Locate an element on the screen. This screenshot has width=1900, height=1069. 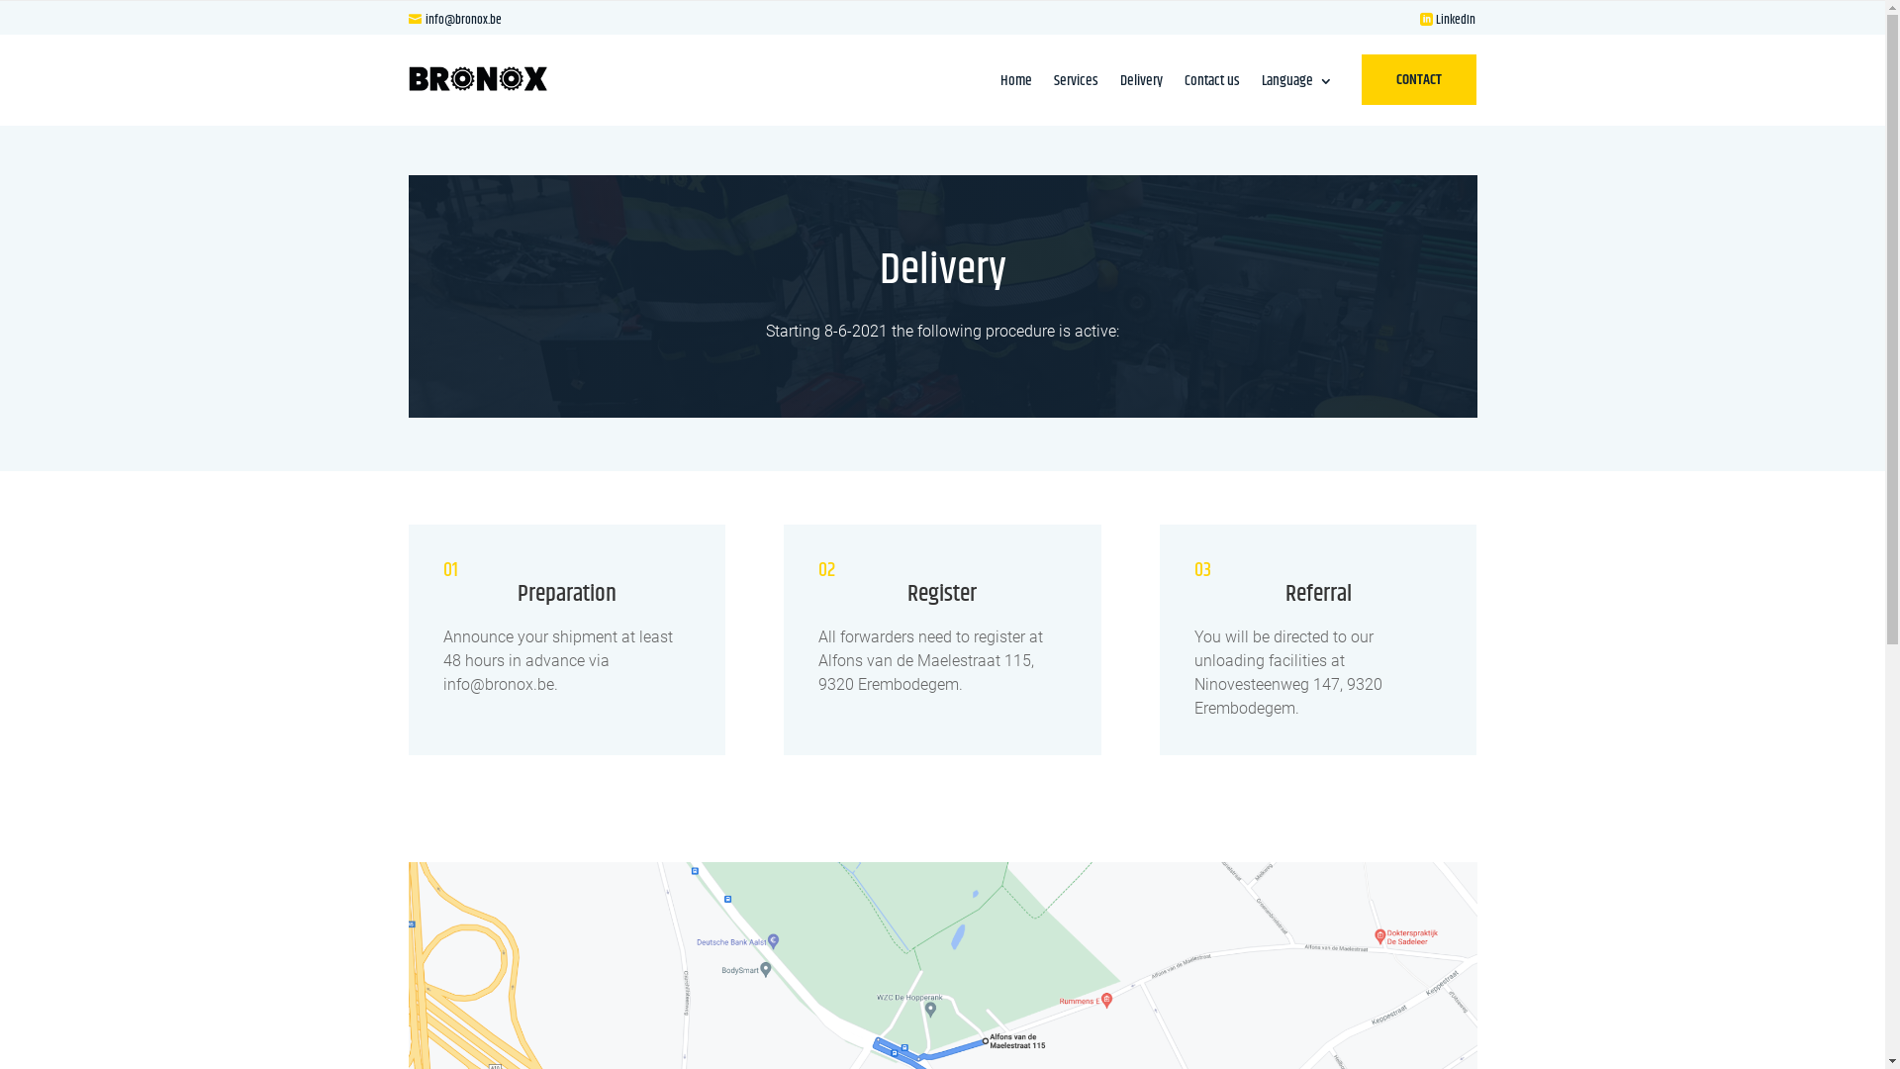
Services is located at coordinates (1077, 85).